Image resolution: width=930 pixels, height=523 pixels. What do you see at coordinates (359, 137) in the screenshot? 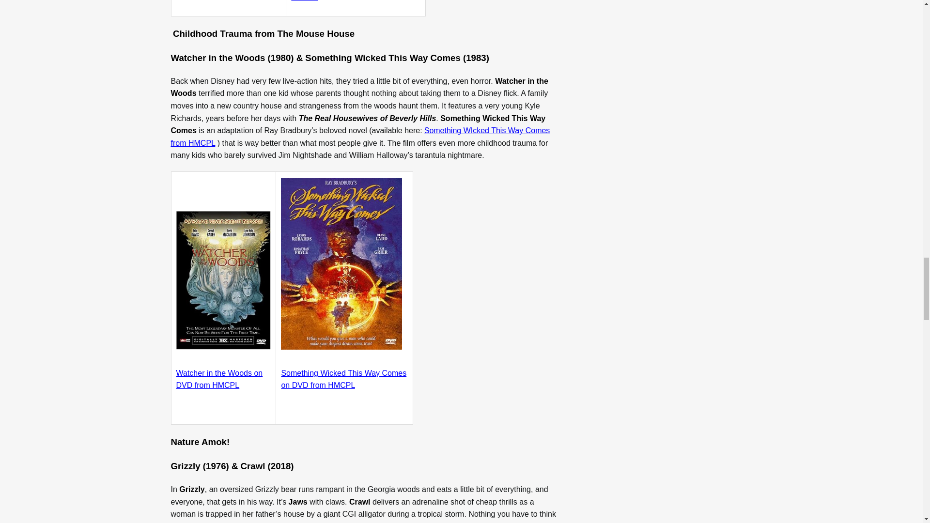
I see `Something WIcked This Way Comes from HMCPL` at bounding box center [359, 137].